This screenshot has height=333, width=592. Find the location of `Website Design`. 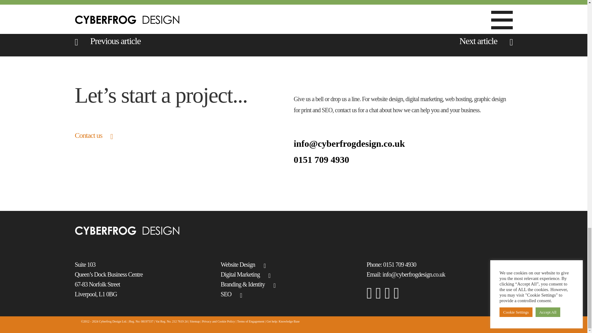

Website Design is located at coordinates (294, 265).